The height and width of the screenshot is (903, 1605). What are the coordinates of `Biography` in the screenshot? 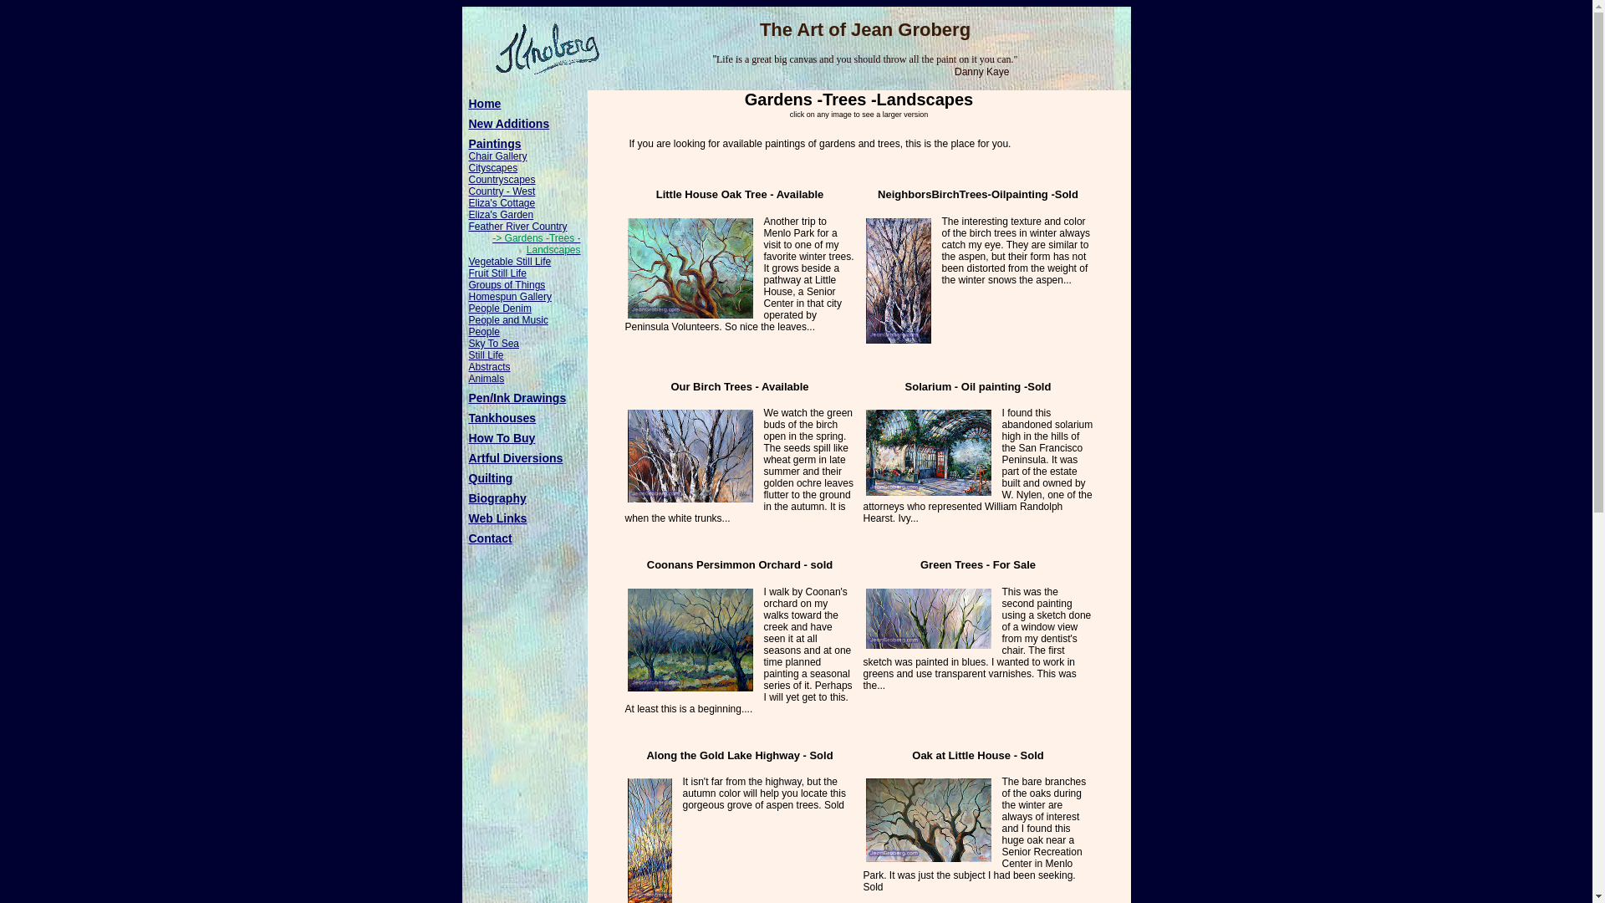 It's located at (523, 497).